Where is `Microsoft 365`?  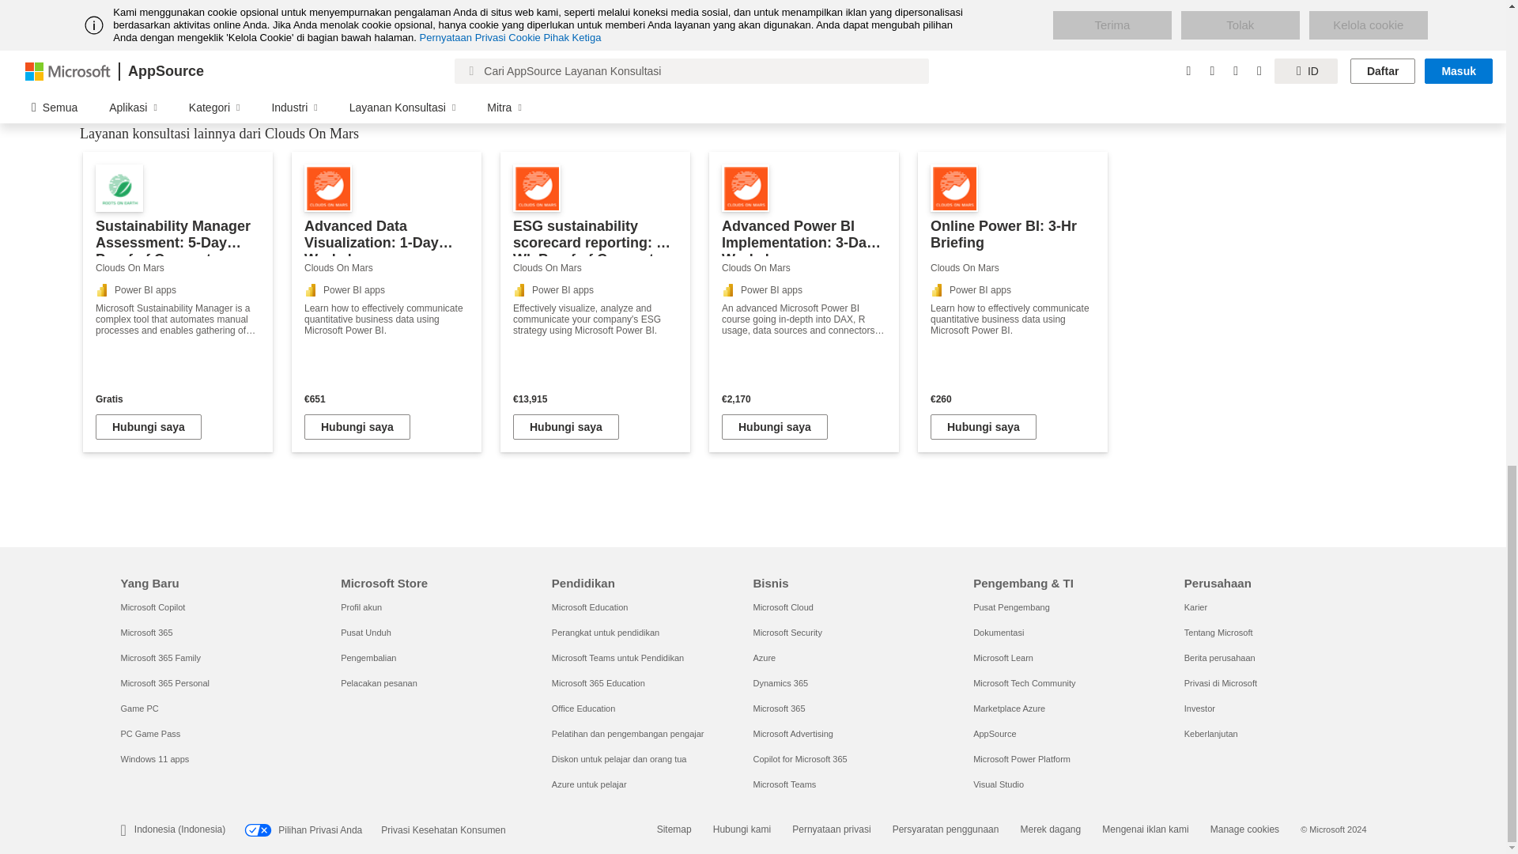 Microsoft 365 is located at coordinates (145, 632).